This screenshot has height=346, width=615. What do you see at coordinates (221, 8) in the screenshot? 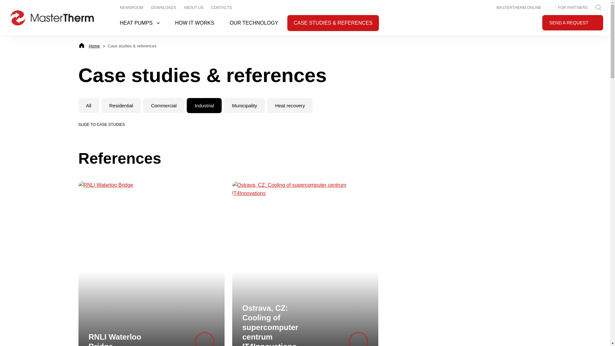
I see `CONTACTS` at bounding box center [221, 8].